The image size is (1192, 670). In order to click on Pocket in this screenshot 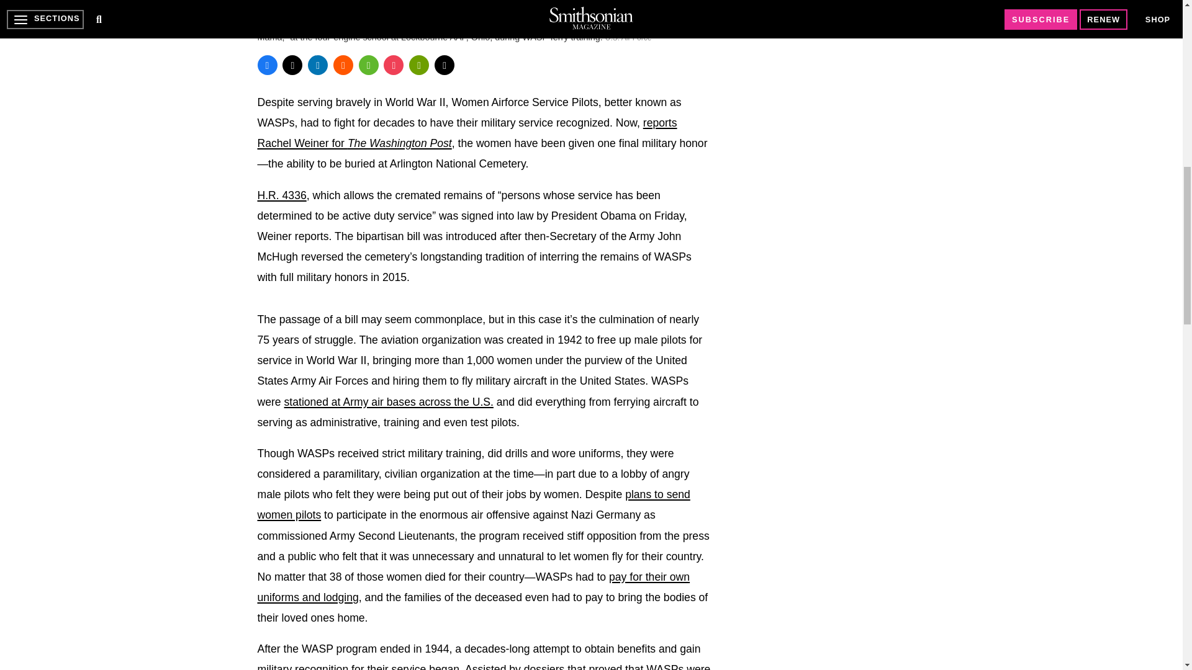, I will do `click(394, 65)`.